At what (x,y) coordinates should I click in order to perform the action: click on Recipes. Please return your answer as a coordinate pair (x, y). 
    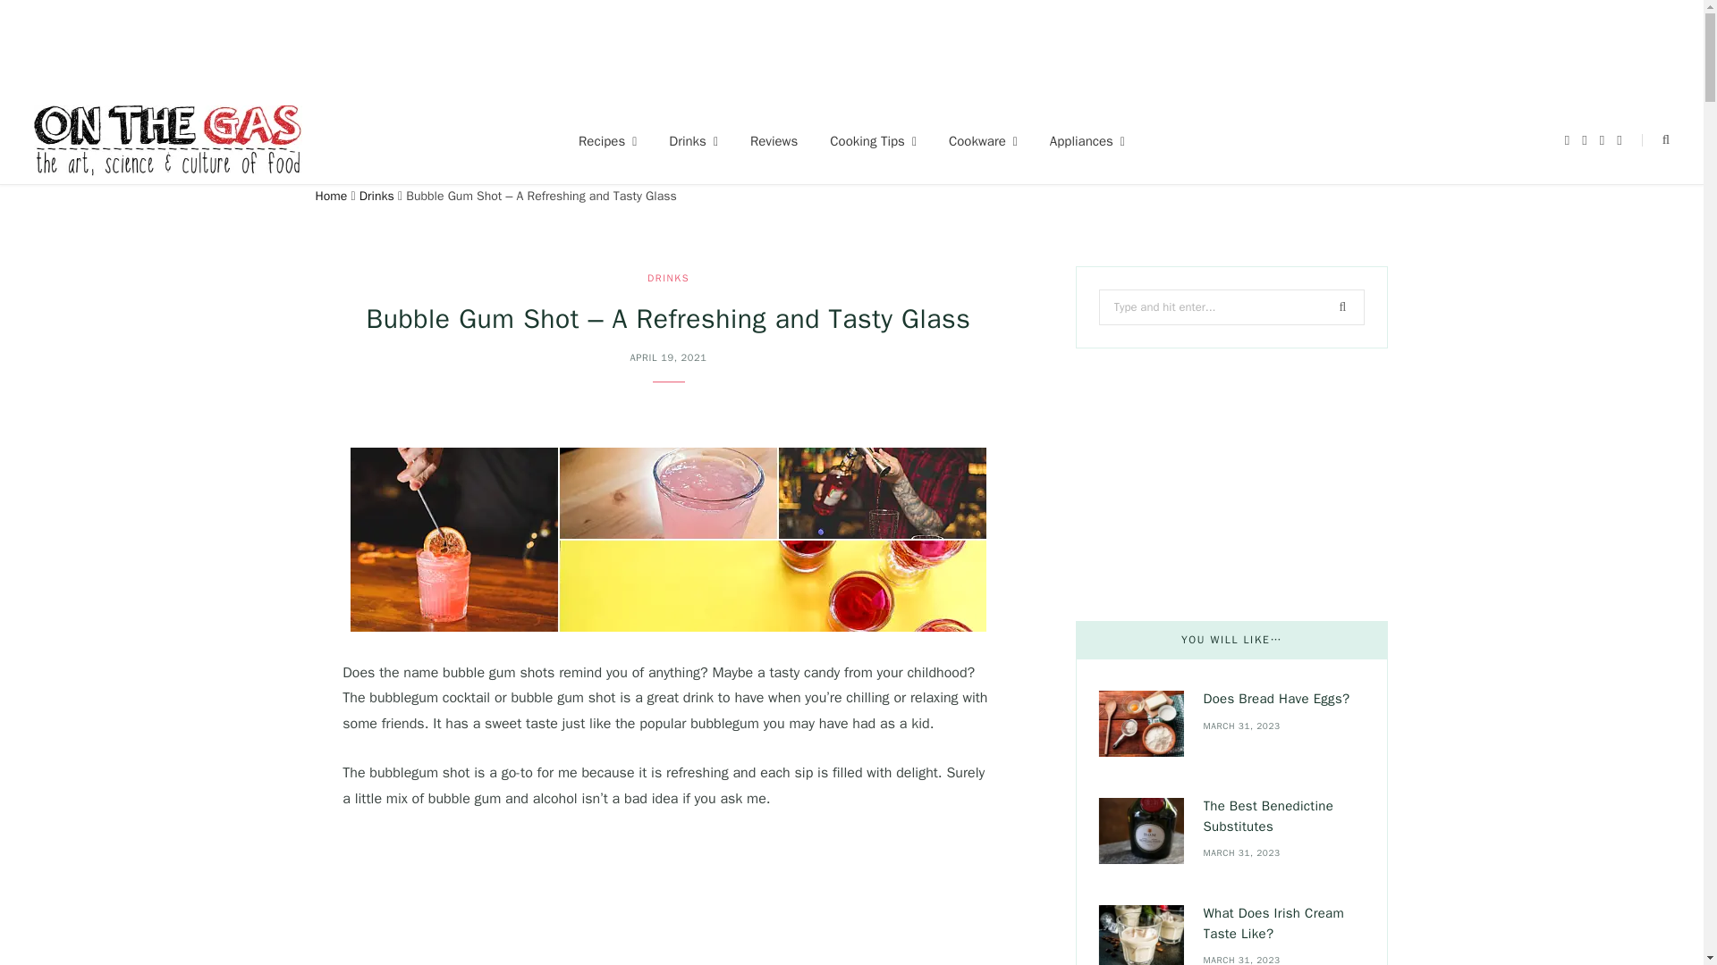
    Looking at the image, I should click on (607, 141).